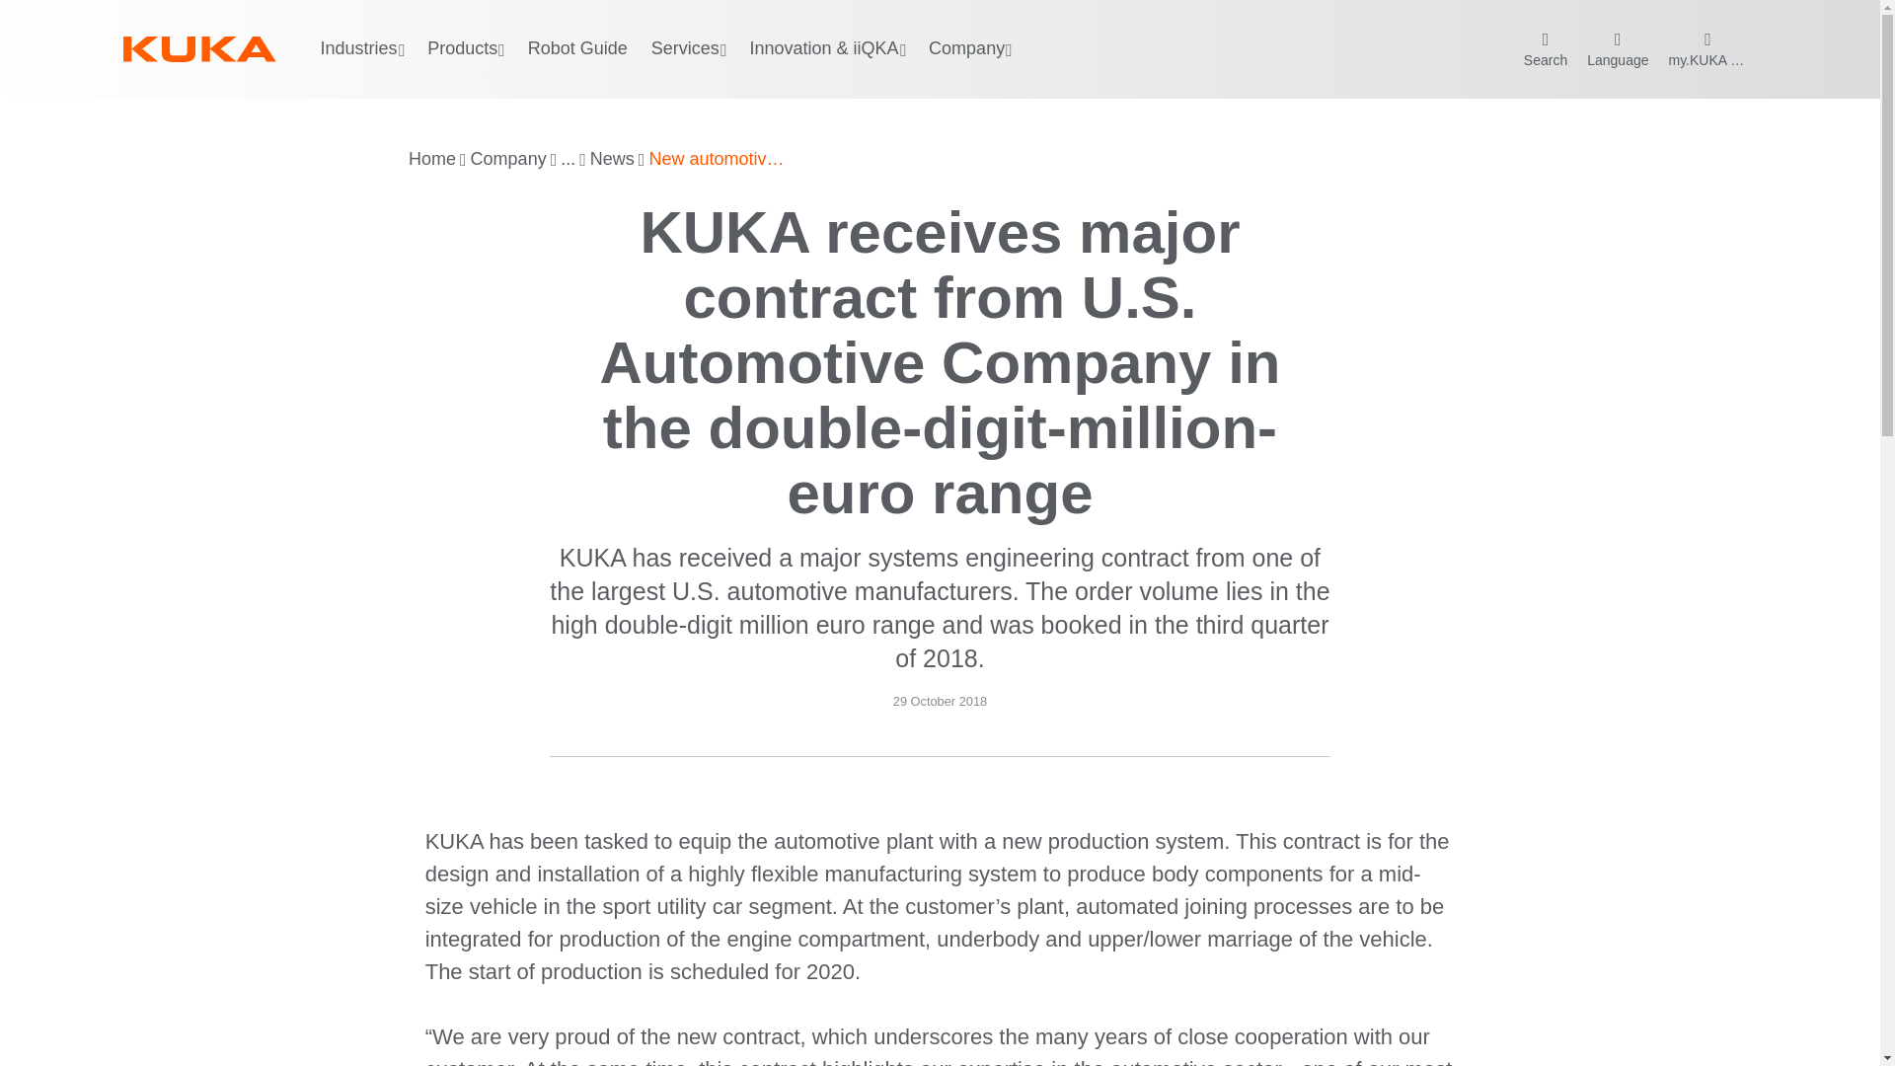  Describe the element at coordinates (508, 160) in the screenshot. I see `Company` at that location.